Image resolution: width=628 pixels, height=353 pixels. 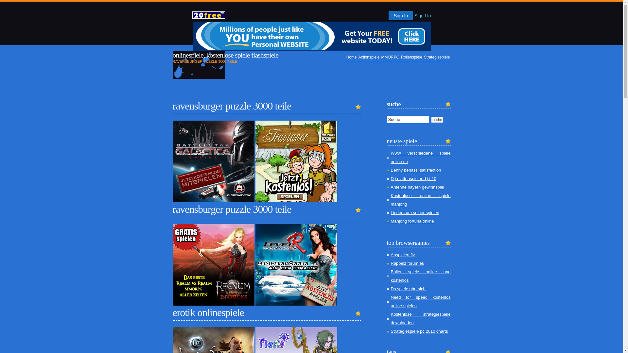 I want to click on Suche, so click(x=437, y=120).